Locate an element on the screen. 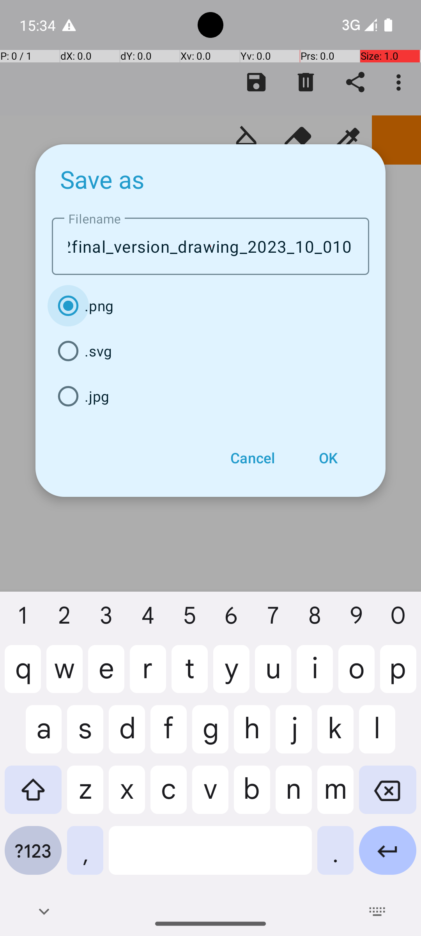 Image resolution: width=421 pixels, height=936 pixels. .png is located at coordinates (210, 306).